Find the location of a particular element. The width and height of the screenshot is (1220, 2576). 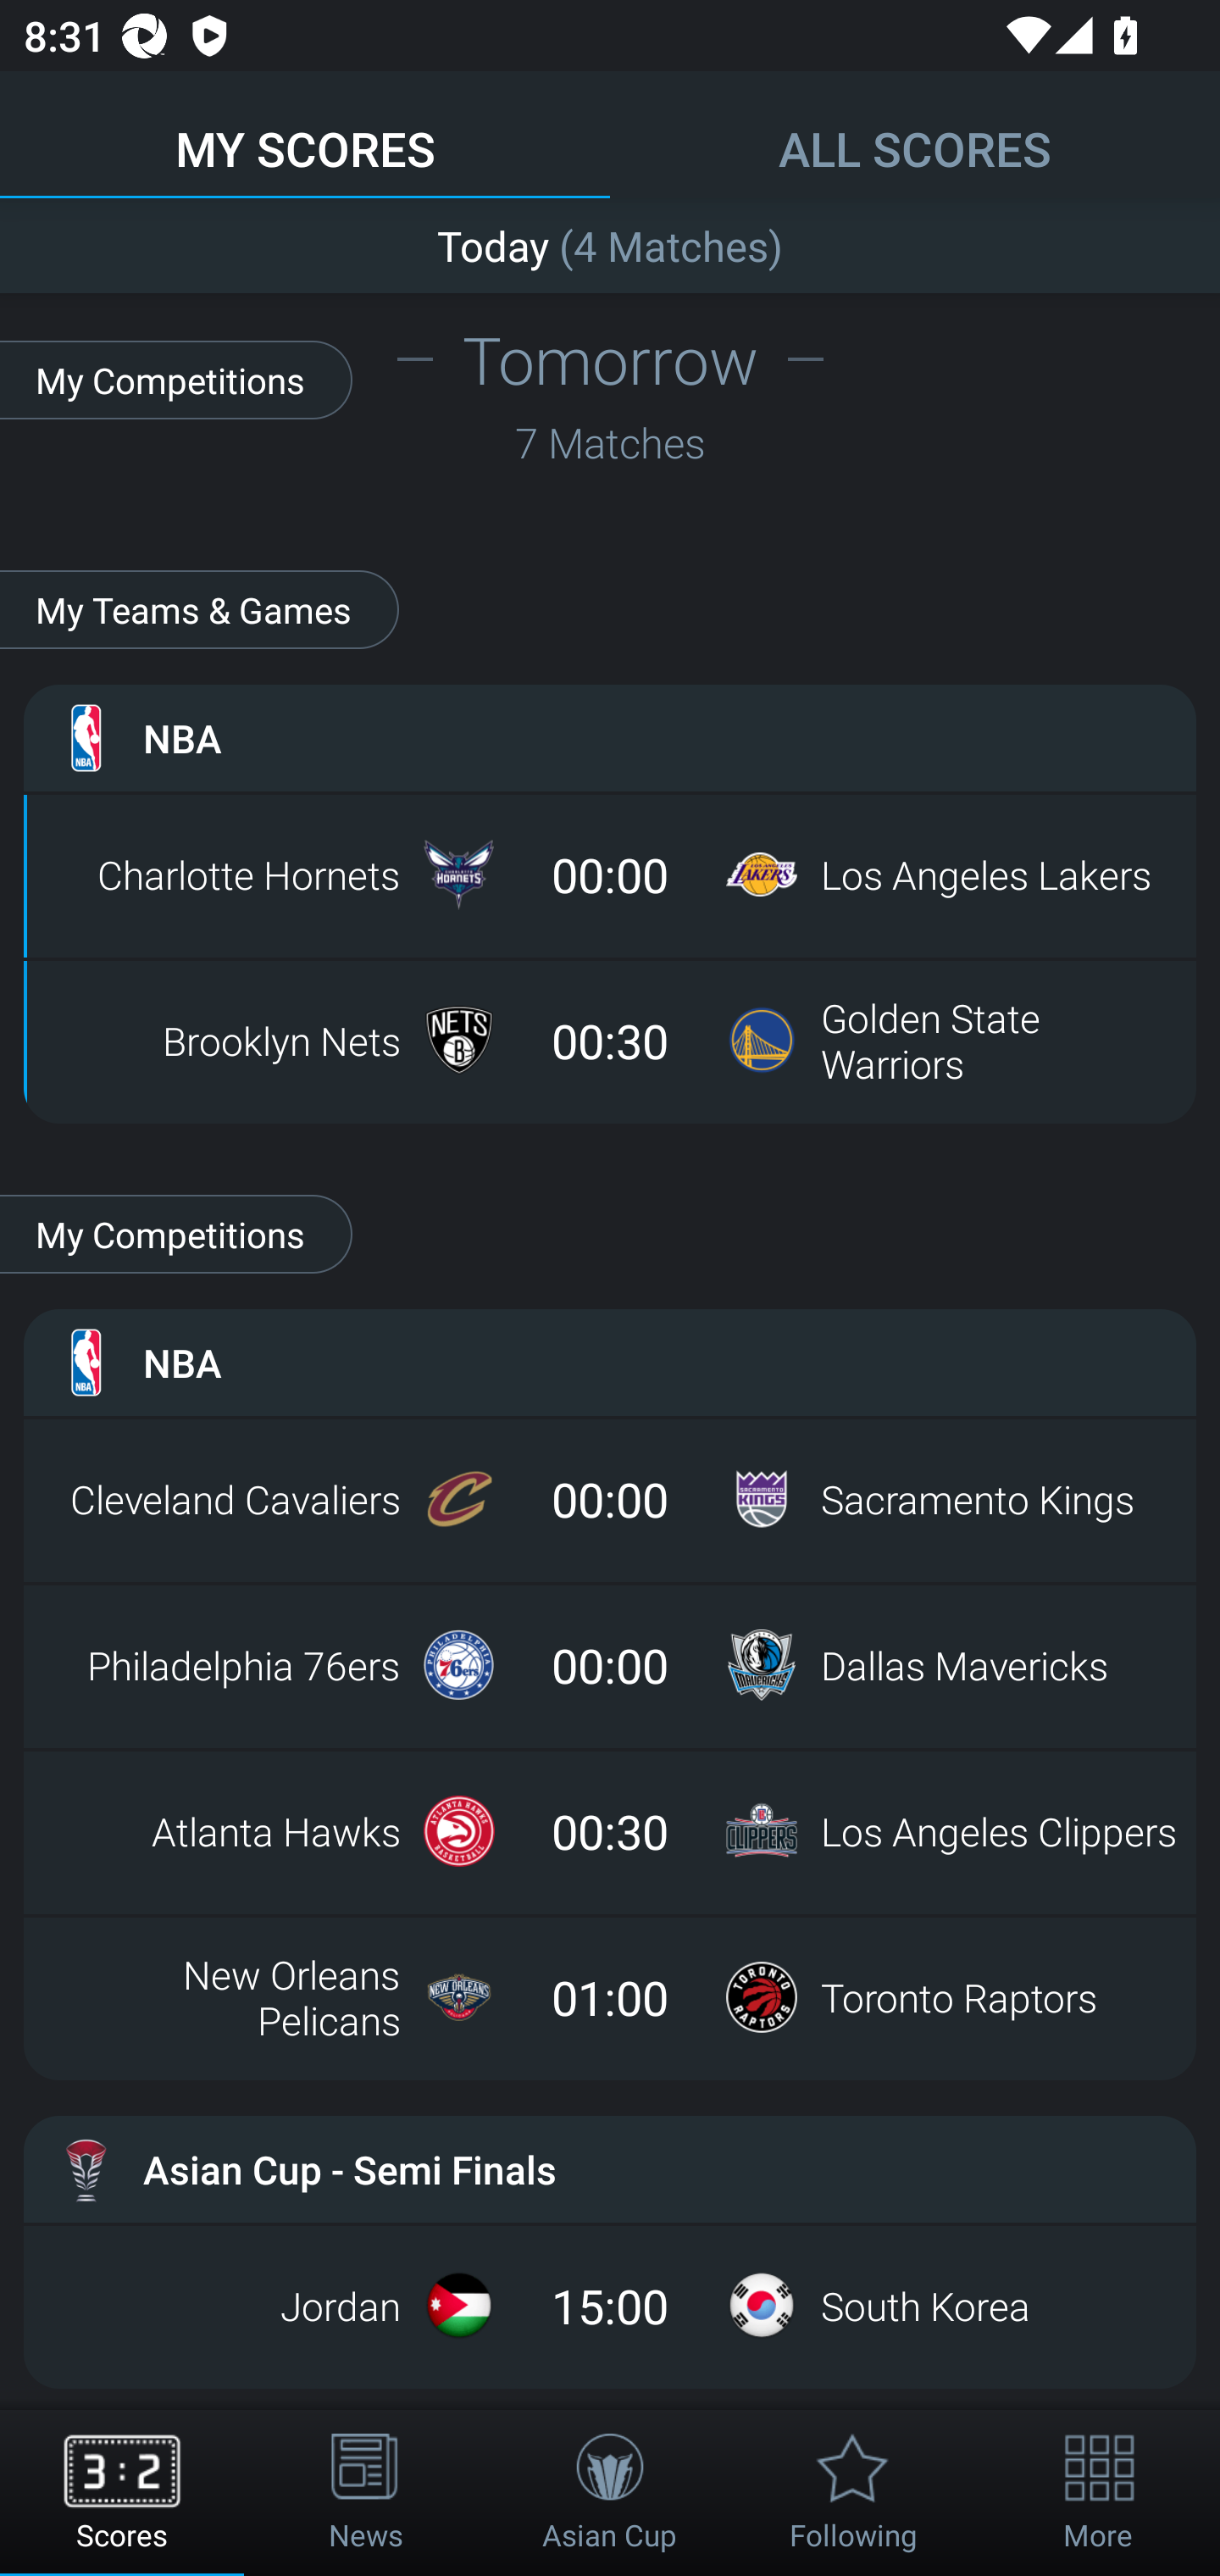

Cleveland Cavaliers 00:00 Sacramento Kings is located at coordinates (610, 1499).